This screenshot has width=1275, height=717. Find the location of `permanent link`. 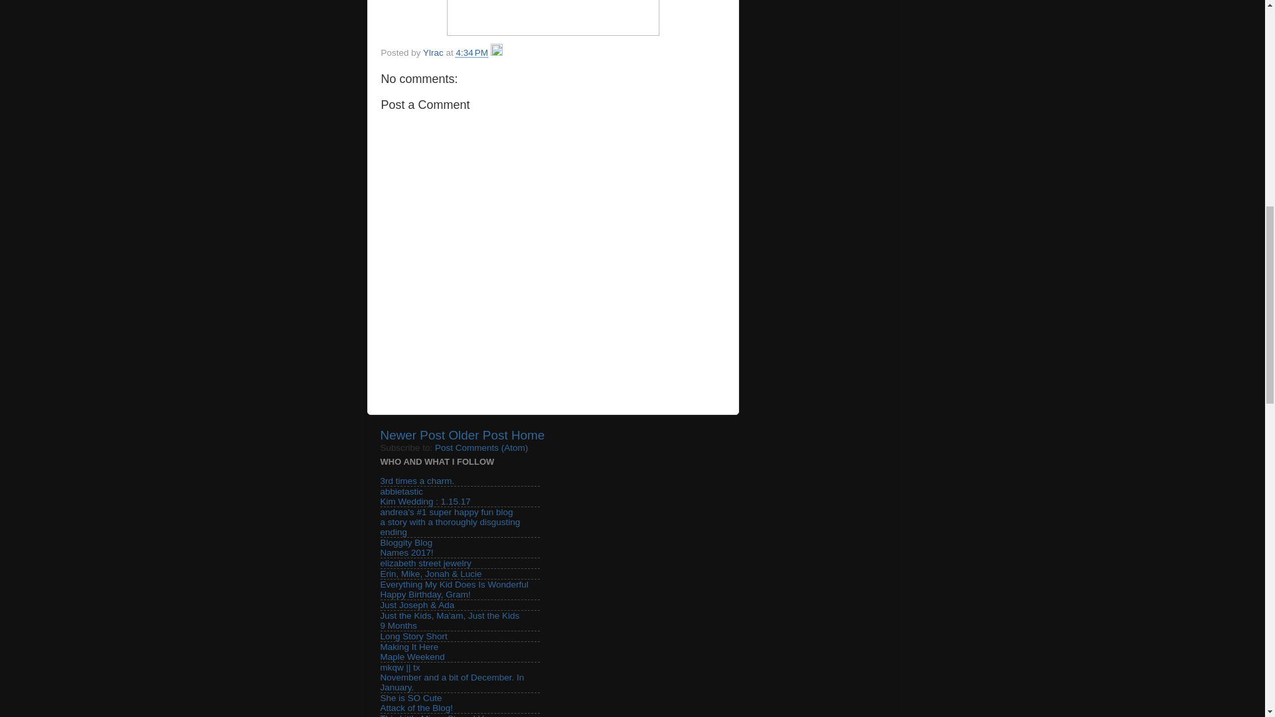

permanent link is located at coordinates (472, 53).